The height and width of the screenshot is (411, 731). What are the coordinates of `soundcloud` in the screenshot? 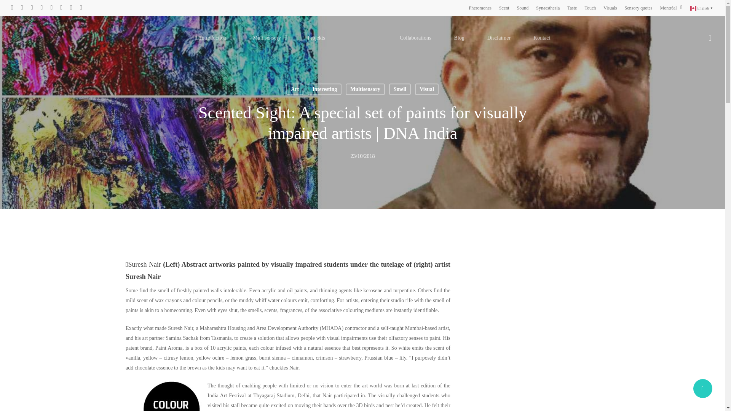 It's located at (81, 8).